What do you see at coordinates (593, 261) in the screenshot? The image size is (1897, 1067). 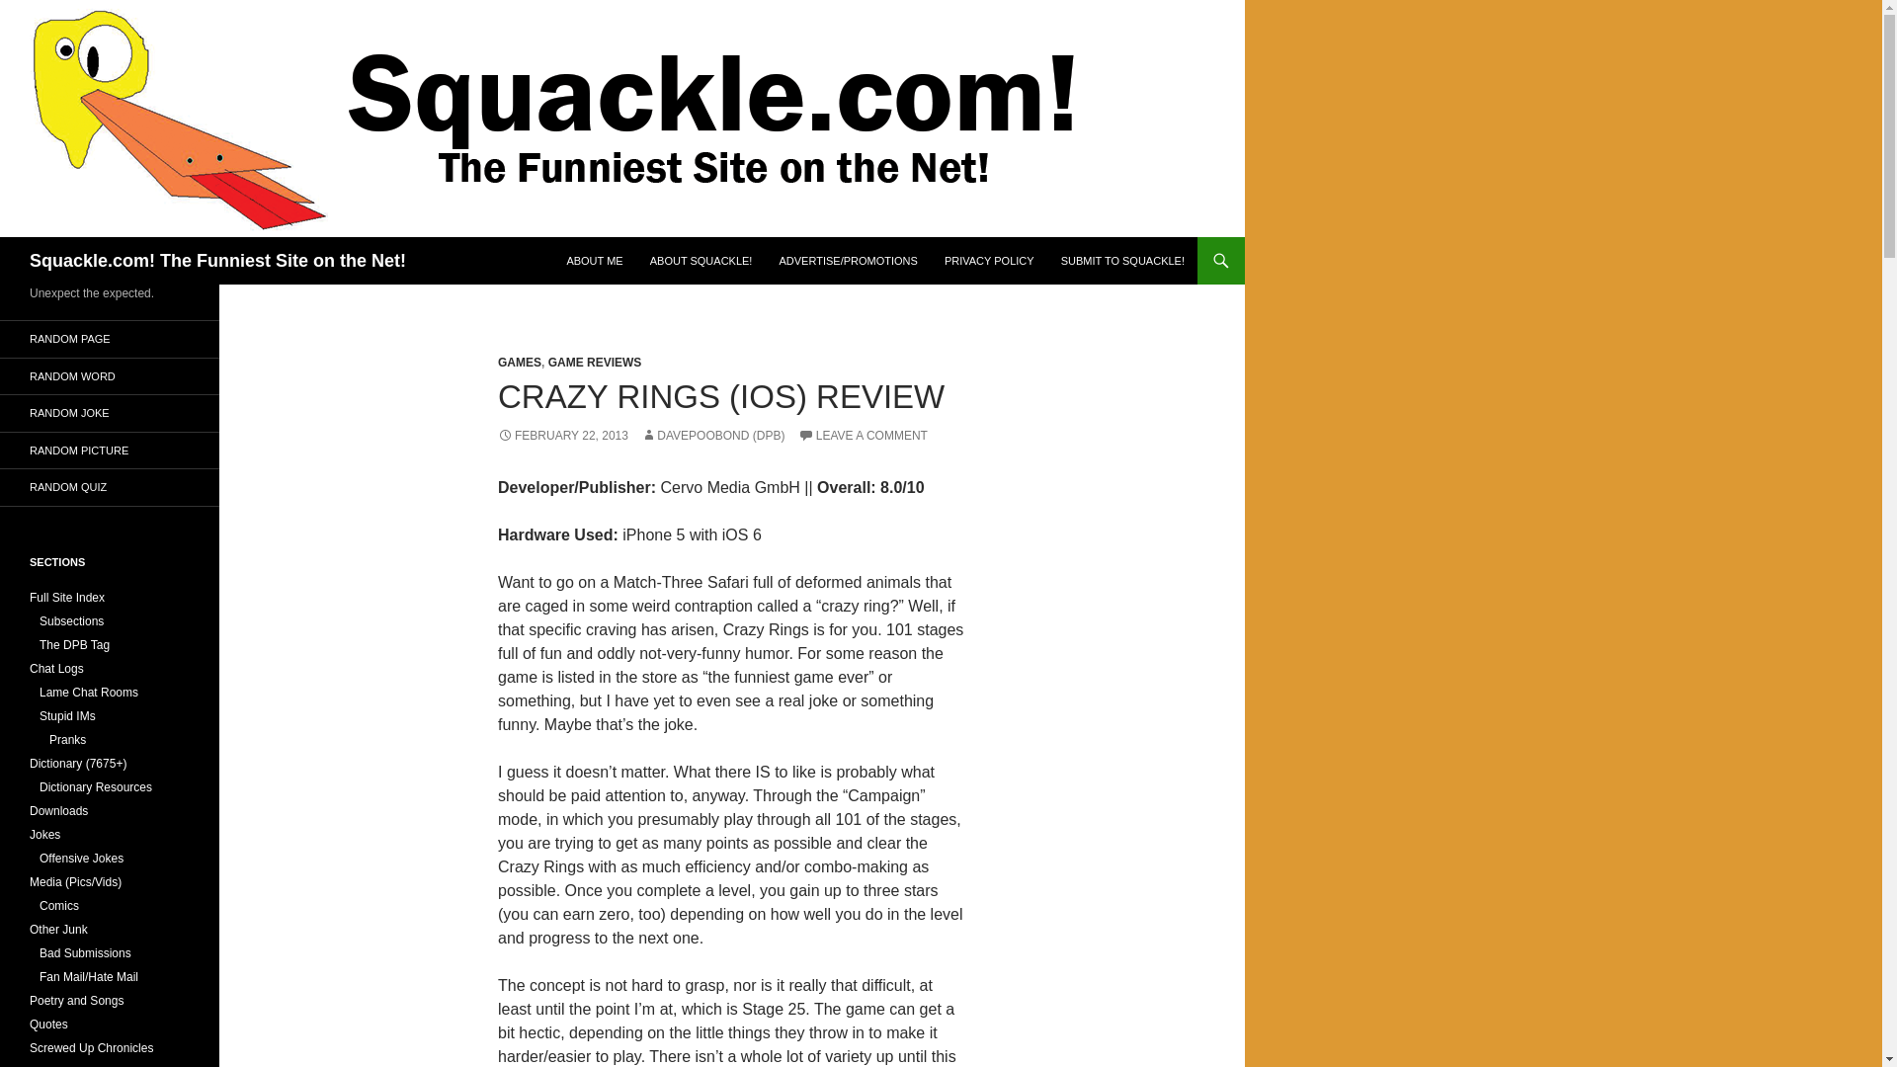 I see `ABOUT ME` at bounding box center [593, 261].